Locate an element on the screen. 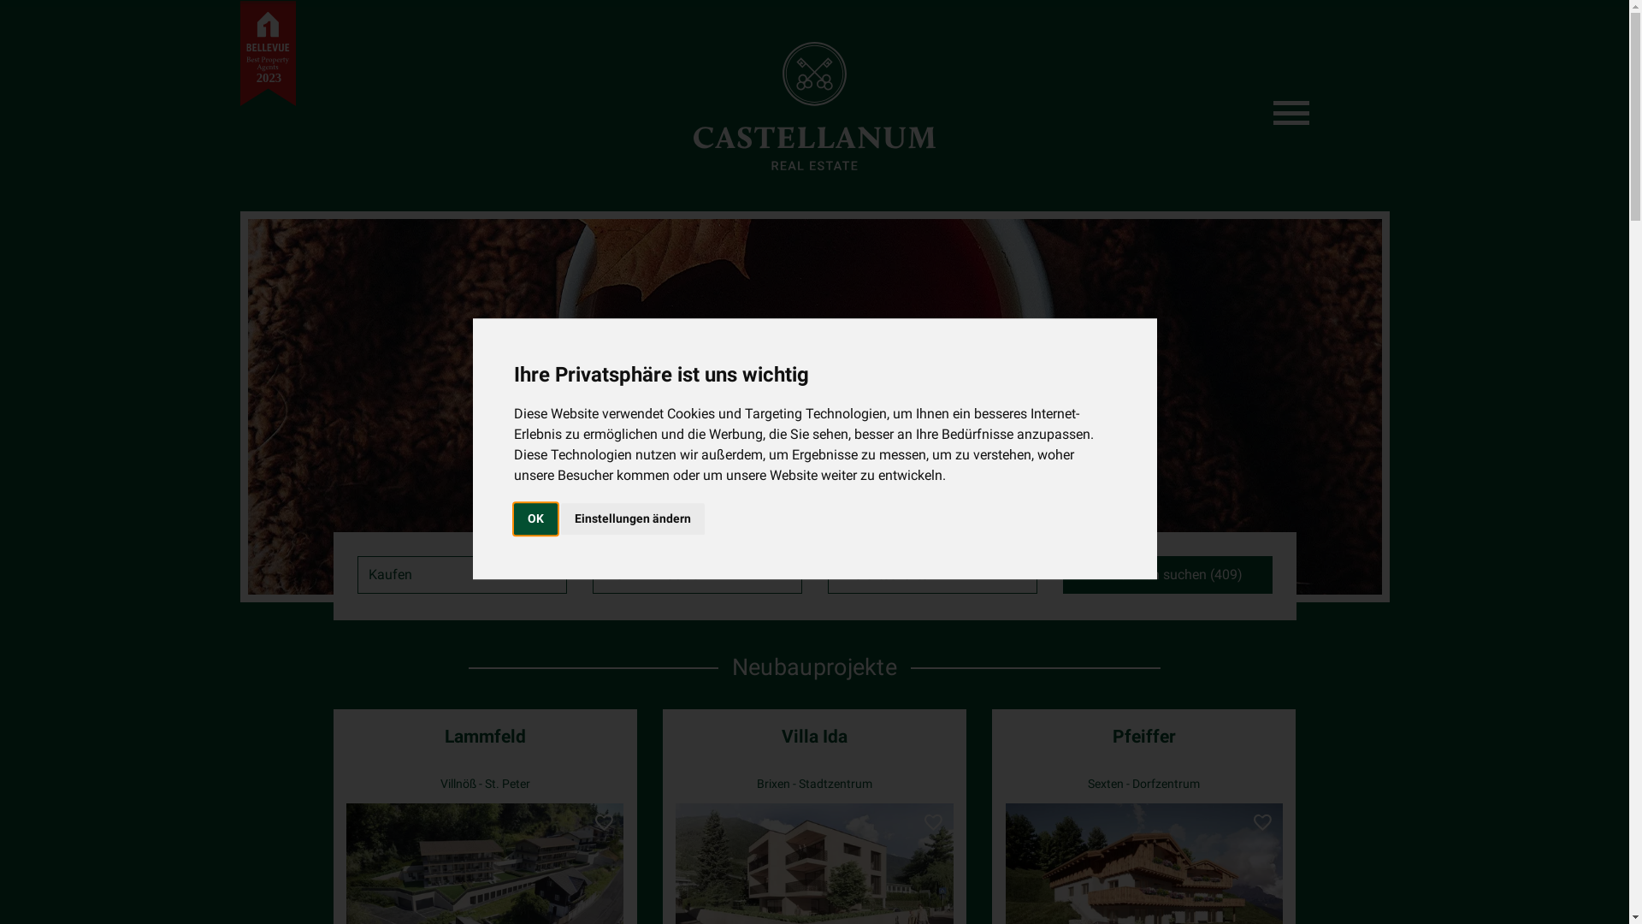 The height and width of the screenshot is (924, 1642). Pfeiffer is located at coordinates (1144, 737).